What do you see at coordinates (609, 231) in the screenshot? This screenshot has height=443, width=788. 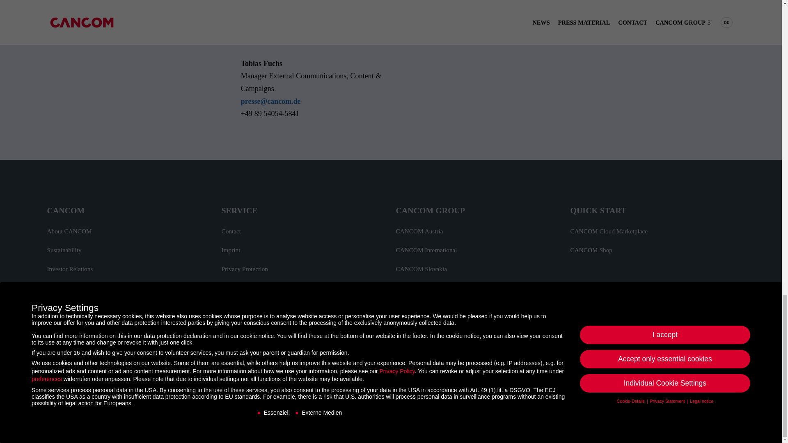 I see `CANCOM Cloud Marketplace` at bounding box center [609, 231].